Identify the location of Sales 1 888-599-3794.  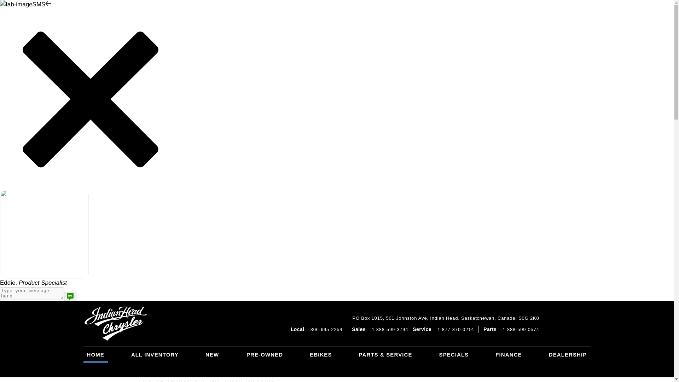
(380, 329).